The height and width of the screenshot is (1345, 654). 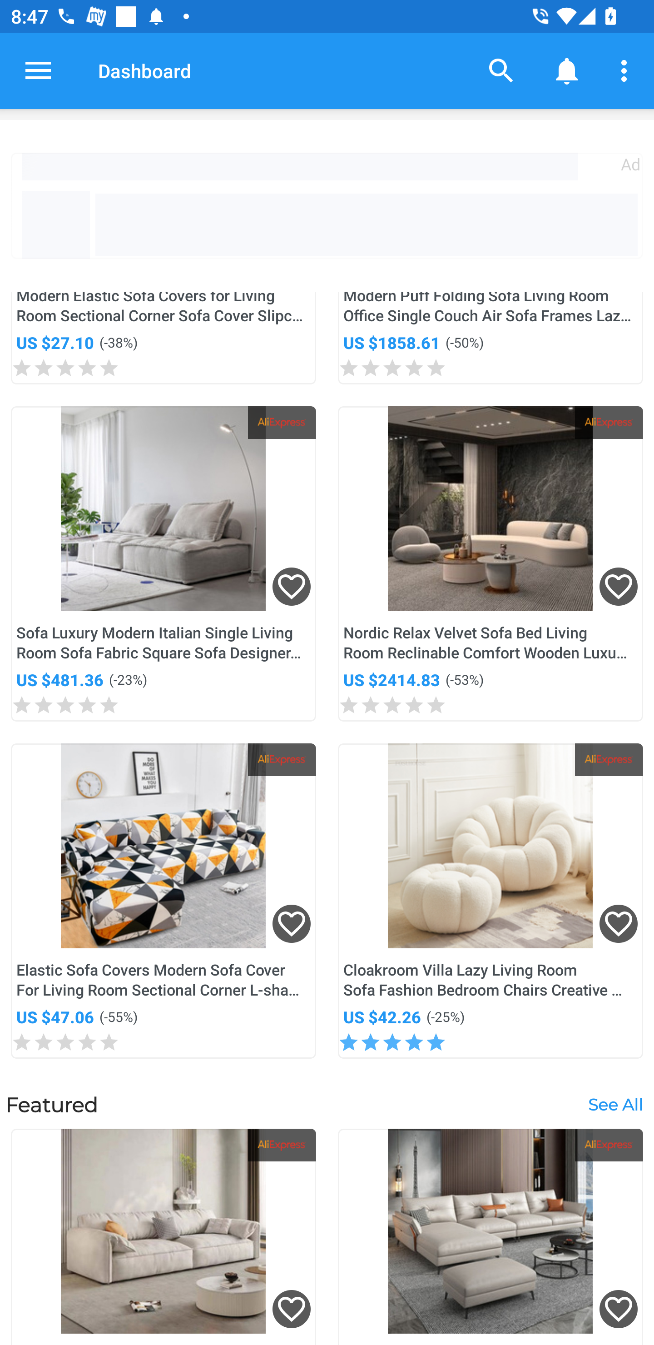 I want to click on Search, so click(x=501, y=70).